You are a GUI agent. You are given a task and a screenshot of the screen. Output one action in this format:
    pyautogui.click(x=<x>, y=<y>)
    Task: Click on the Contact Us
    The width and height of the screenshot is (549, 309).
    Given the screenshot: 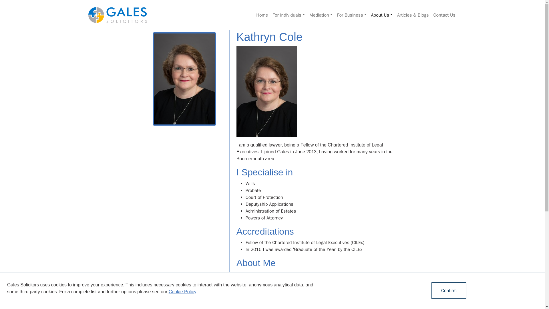 What is the action you would take?
    pyautogui.click(x=444, y=15)
    